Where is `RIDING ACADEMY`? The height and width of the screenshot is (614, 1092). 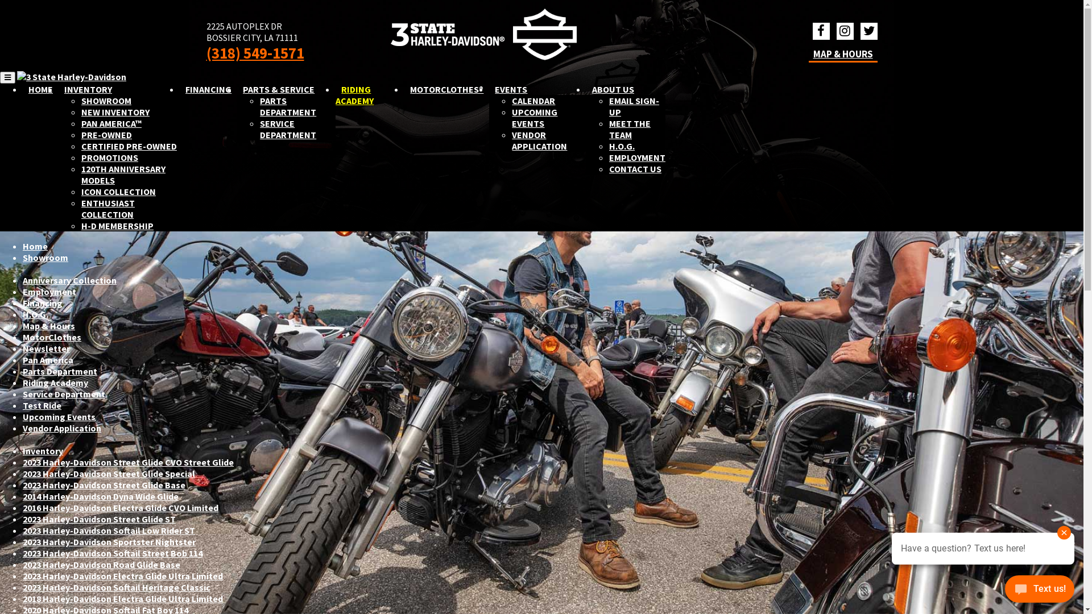 RIDING ACADEMY is located at coordinates (357, 95).